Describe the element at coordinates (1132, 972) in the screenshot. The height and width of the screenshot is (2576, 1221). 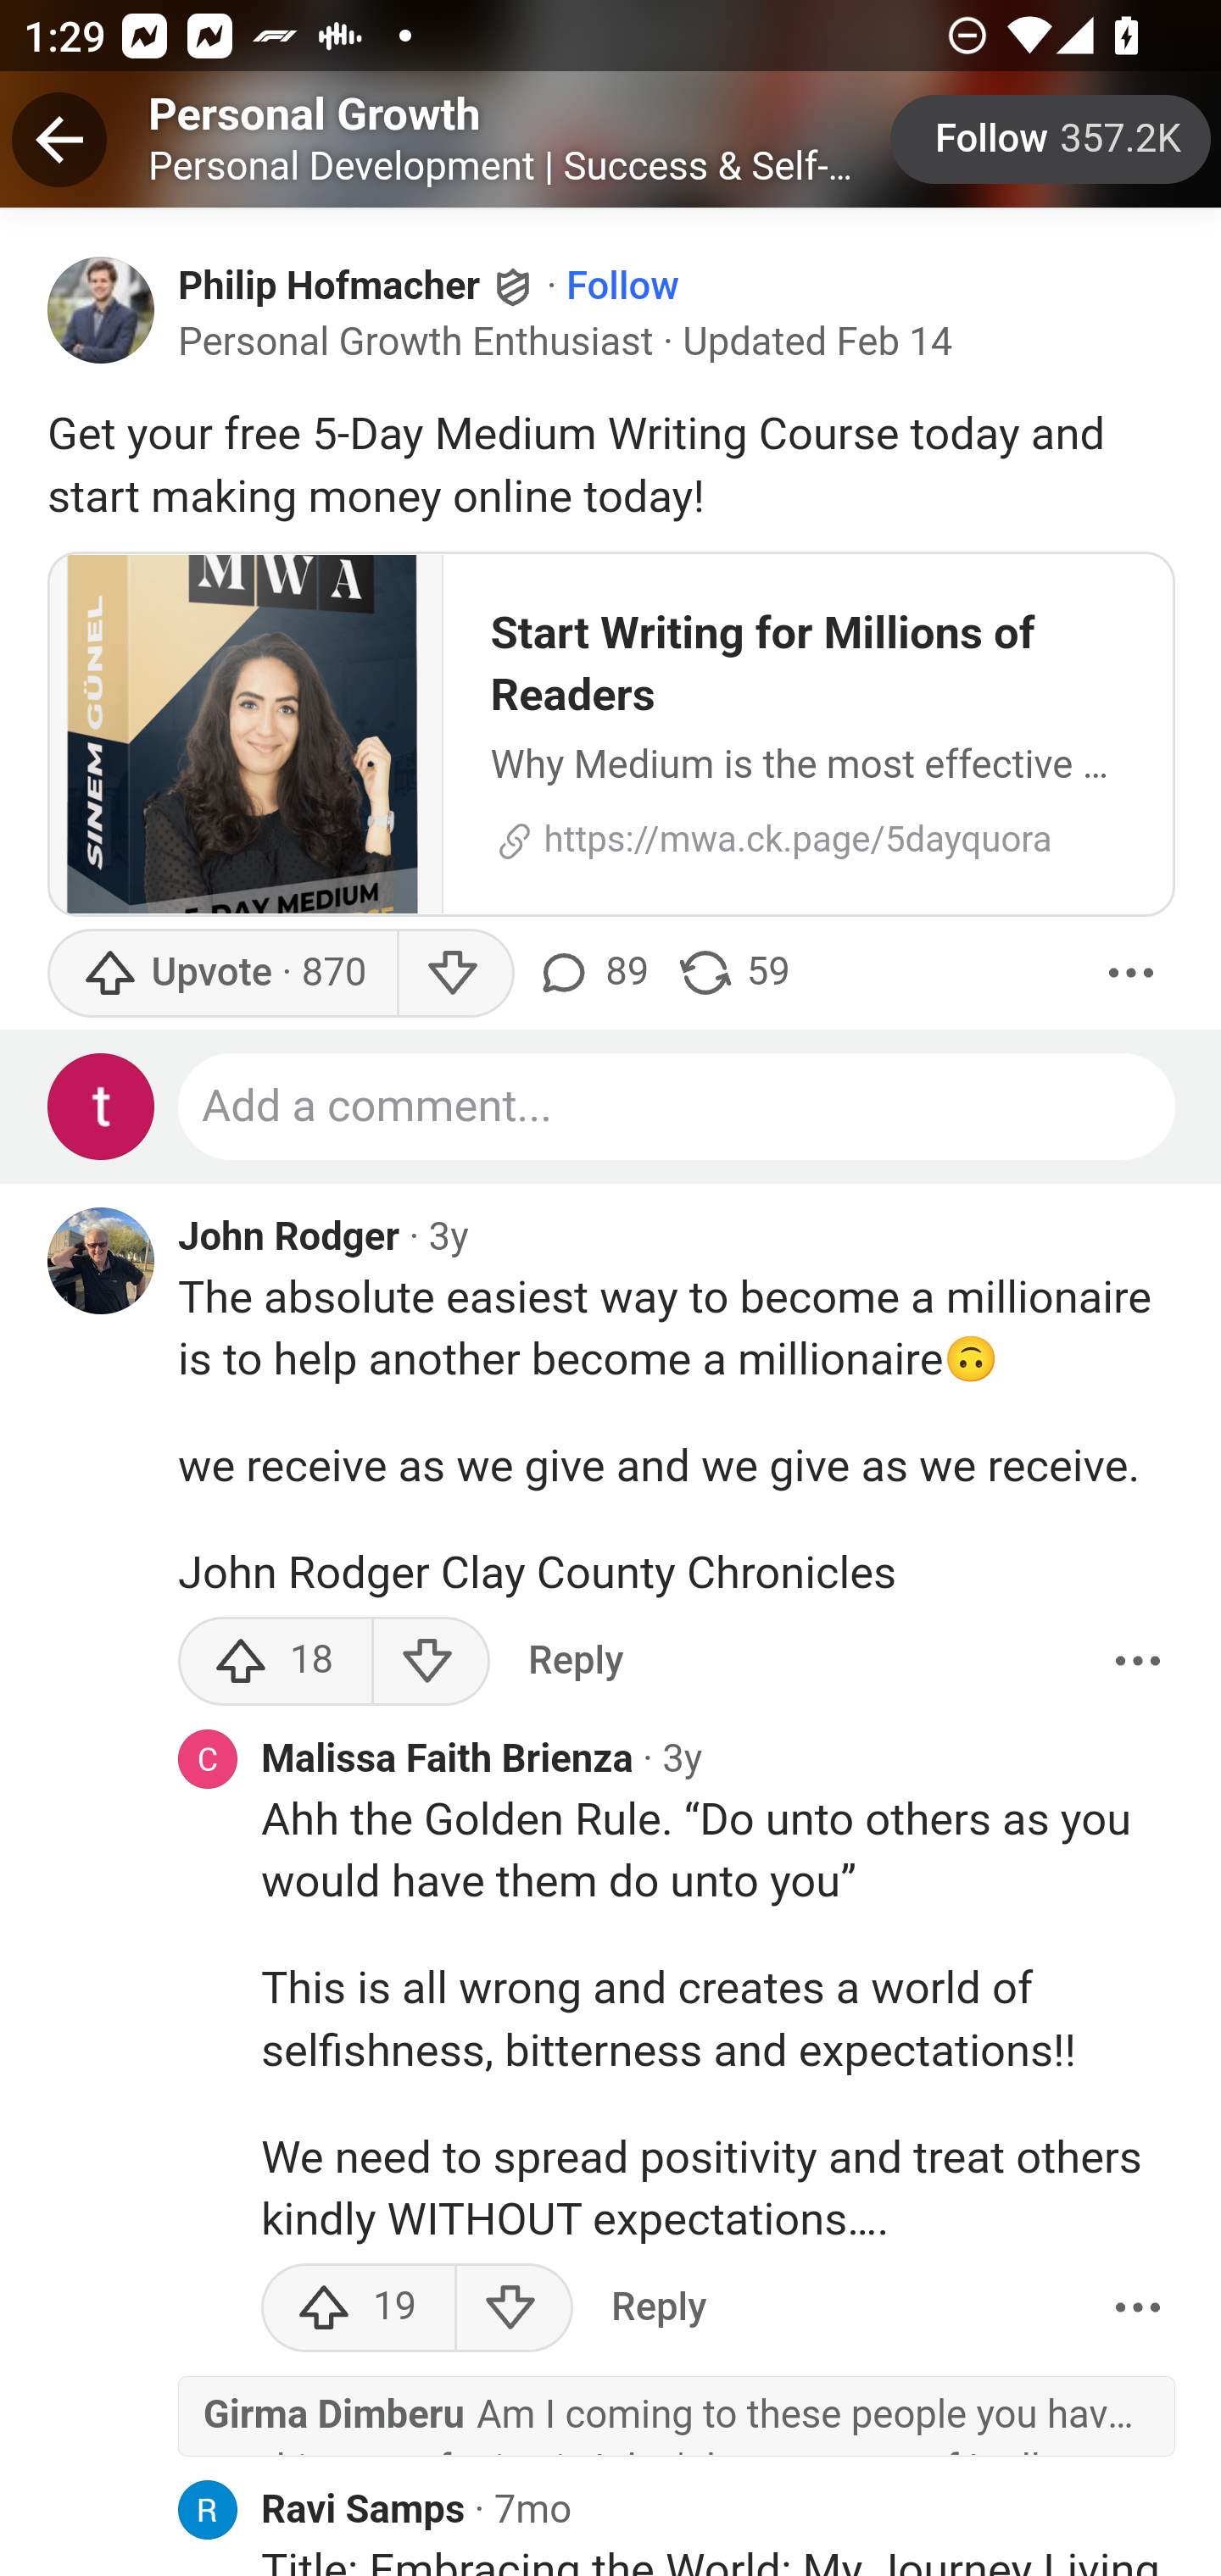
I see `More` at that location.